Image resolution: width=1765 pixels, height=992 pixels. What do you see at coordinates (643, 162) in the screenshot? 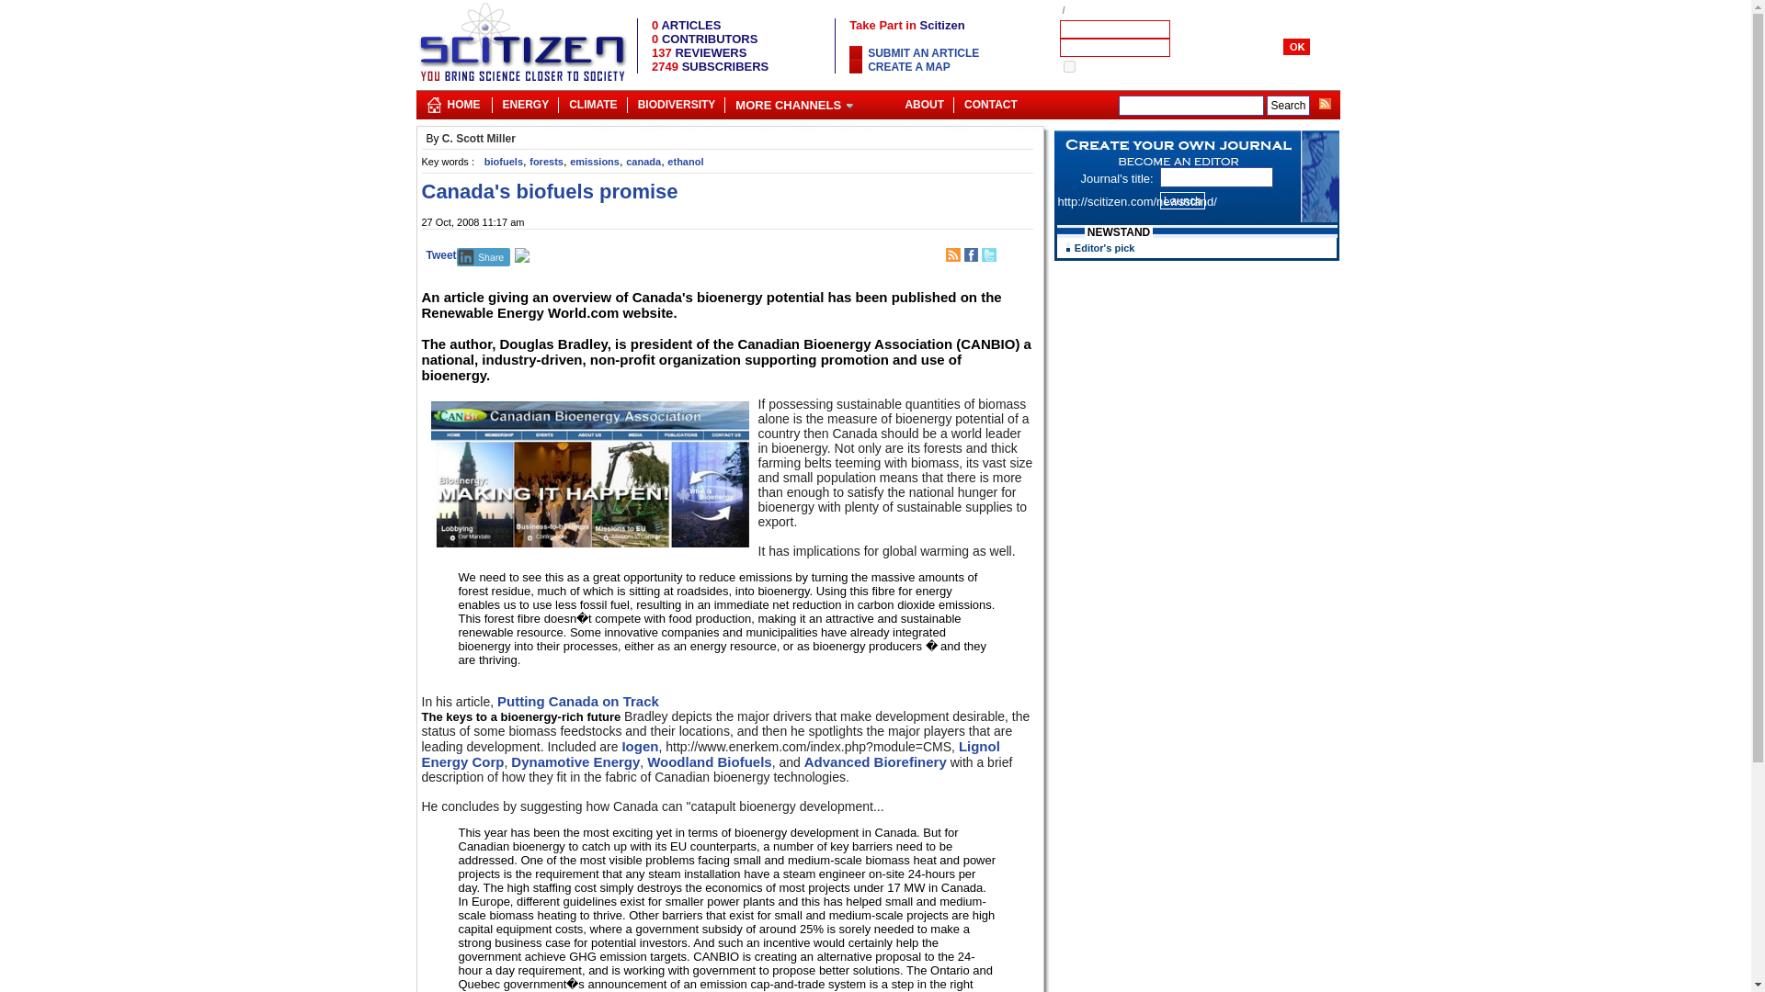
I see `canada` at bounding box center [643, 162].